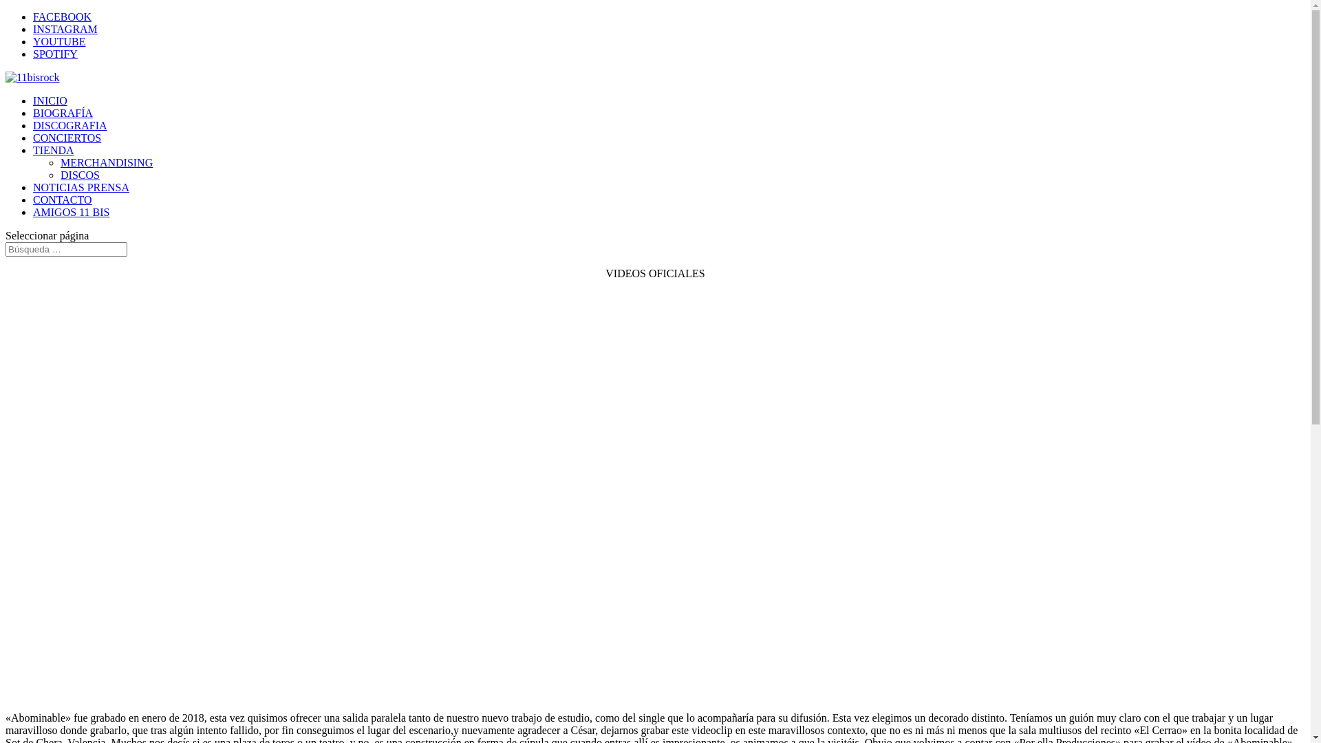 Image resolution: width=1321 pixels, height=743 pixels. Describe the element at coordinates (59, 41) in the screenshot. I see `YOUTUBE` at that location.